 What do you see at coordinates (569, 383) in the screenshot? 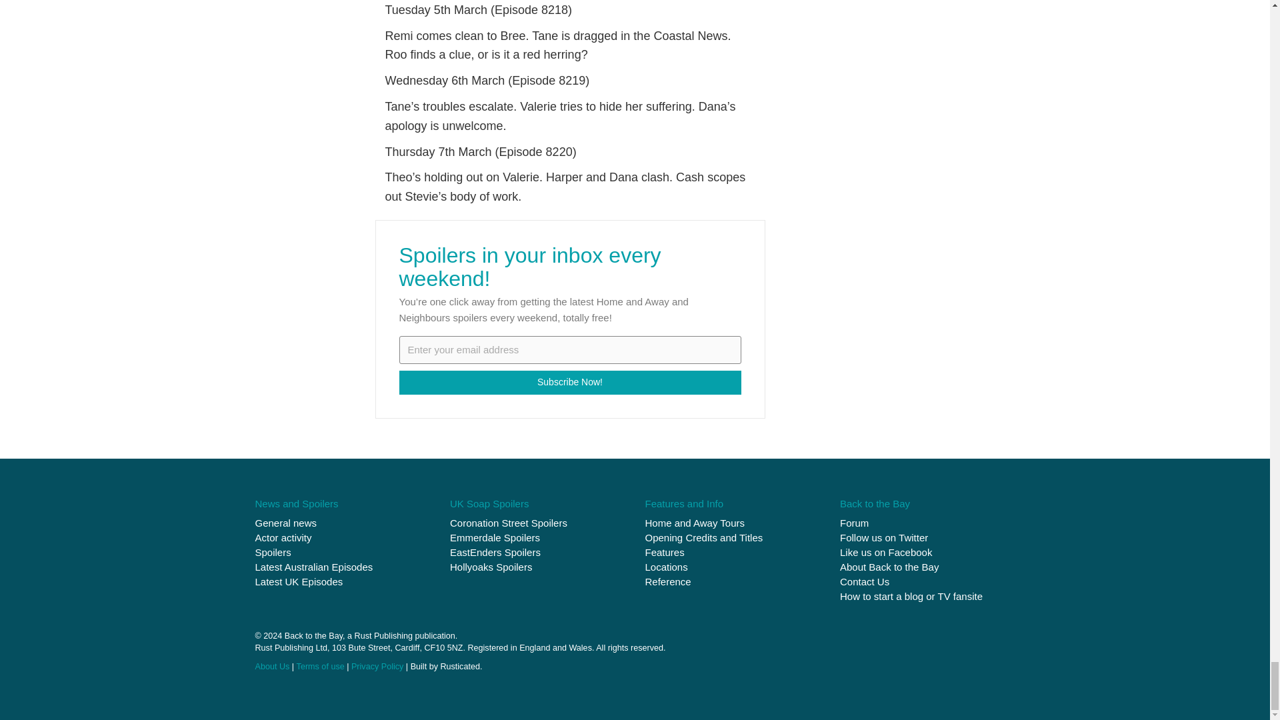
I see `Subscribe Now!` at bounding box center [569, 383].